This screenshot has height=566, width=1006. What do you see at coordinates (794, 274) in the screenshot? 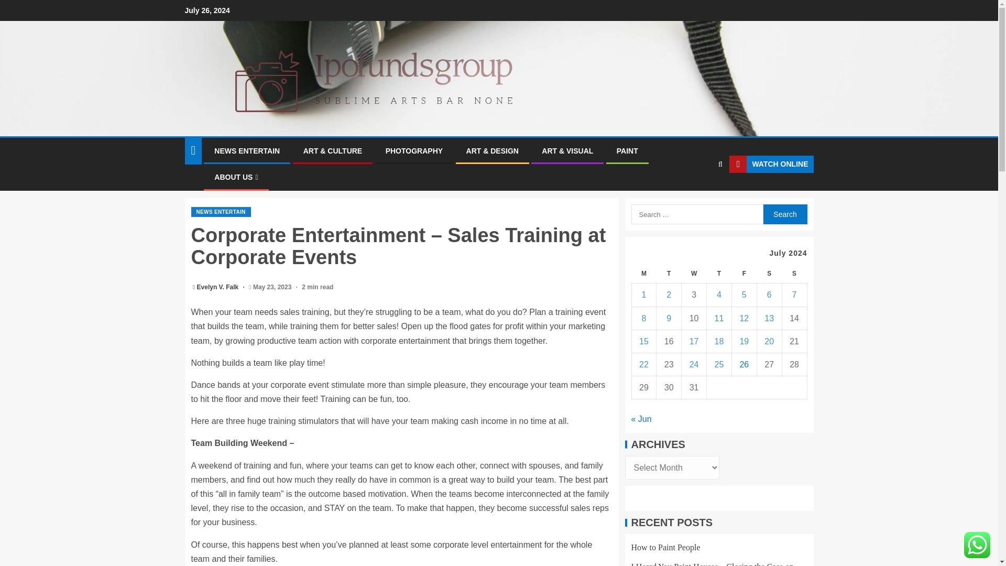
I see `Sunday` at bounding box center [794, 274].